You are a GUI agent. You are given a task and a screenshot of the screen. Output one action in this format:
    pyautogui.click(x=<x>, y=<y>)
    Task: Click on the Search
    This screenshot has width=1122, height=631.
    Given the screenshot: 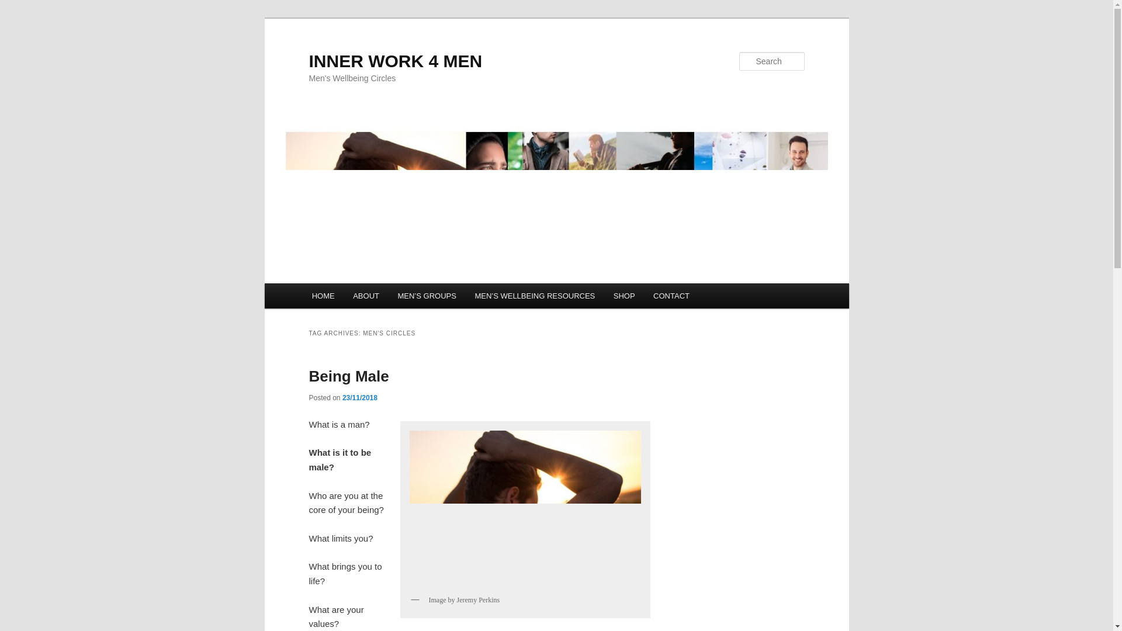 What is the action you would take?
    pyautogui.click(x=19, y=6)
    